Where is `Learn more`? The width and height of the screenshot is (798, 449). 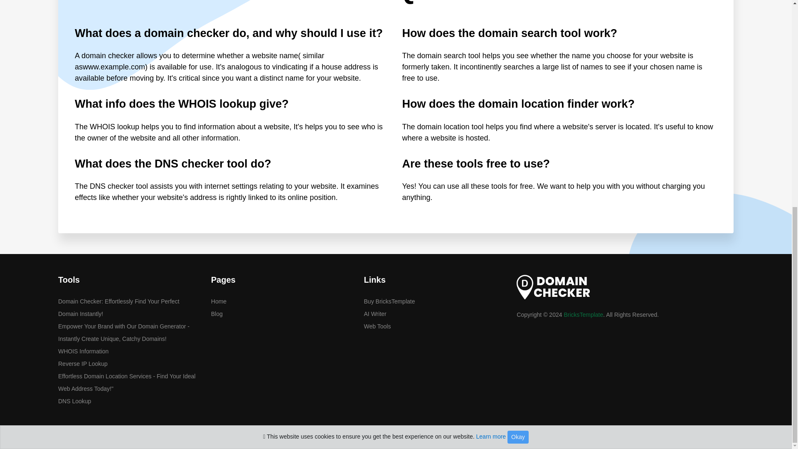 Learn more is located at coordinates (491, 54).